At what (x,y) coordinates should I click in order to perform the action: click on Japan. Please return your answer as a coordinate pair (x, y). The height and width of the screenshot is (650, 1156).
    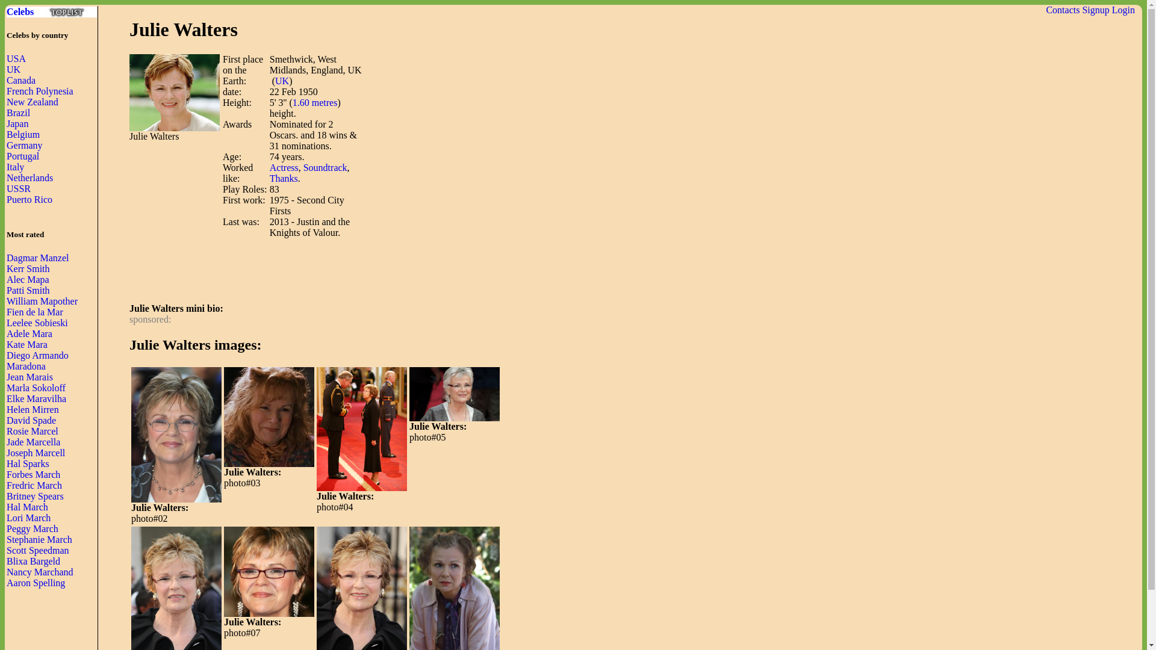
    Looking at the image, I should click on (17, 123).